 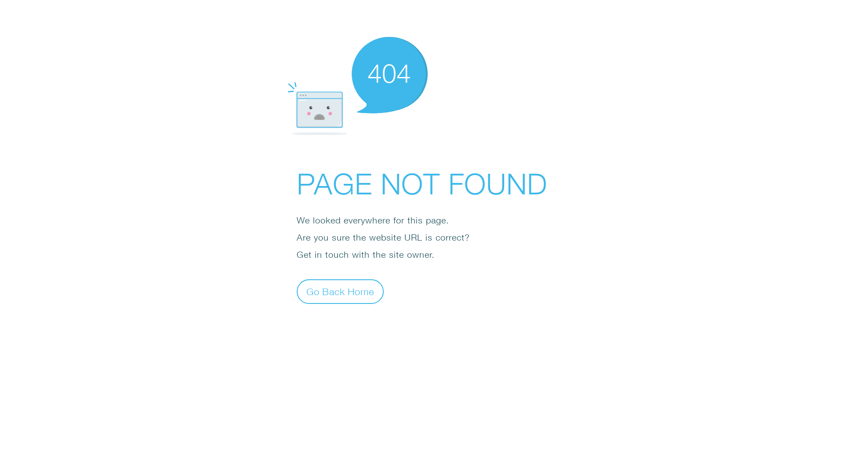 I want to click on Go Back Home, so click(x=340, y=291).